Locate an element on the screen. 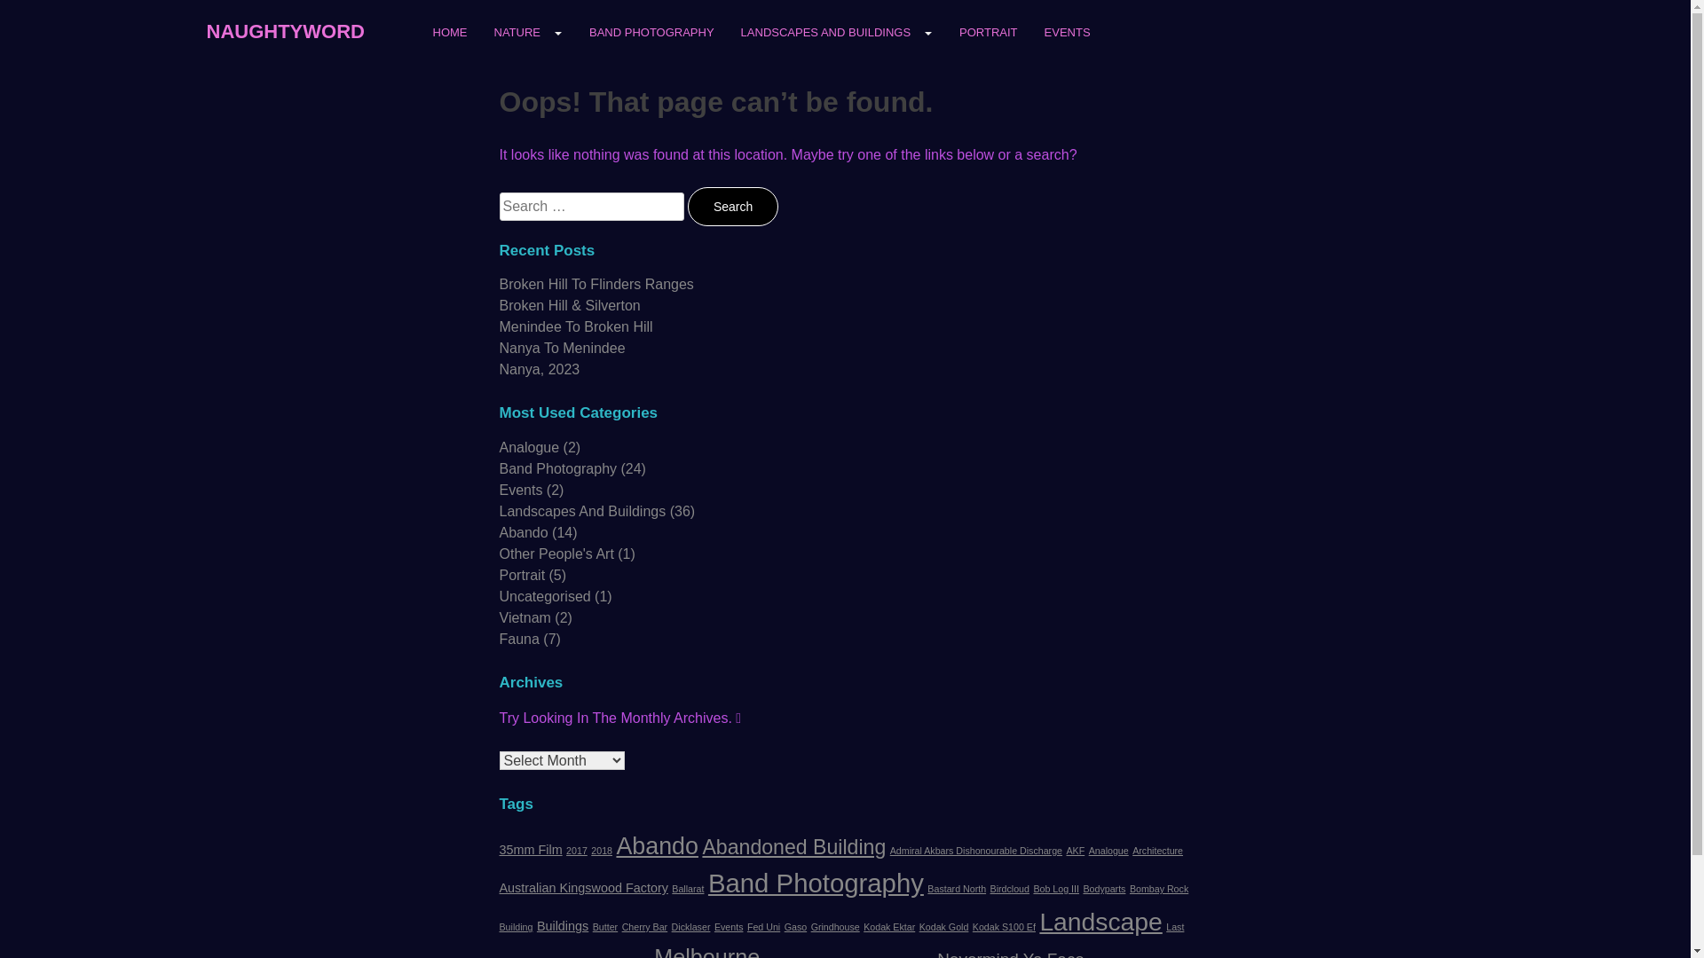 This screenshot has width=1704, height=958. Broken Hill To Flinders Ranges is located at coordinates (596, 284).